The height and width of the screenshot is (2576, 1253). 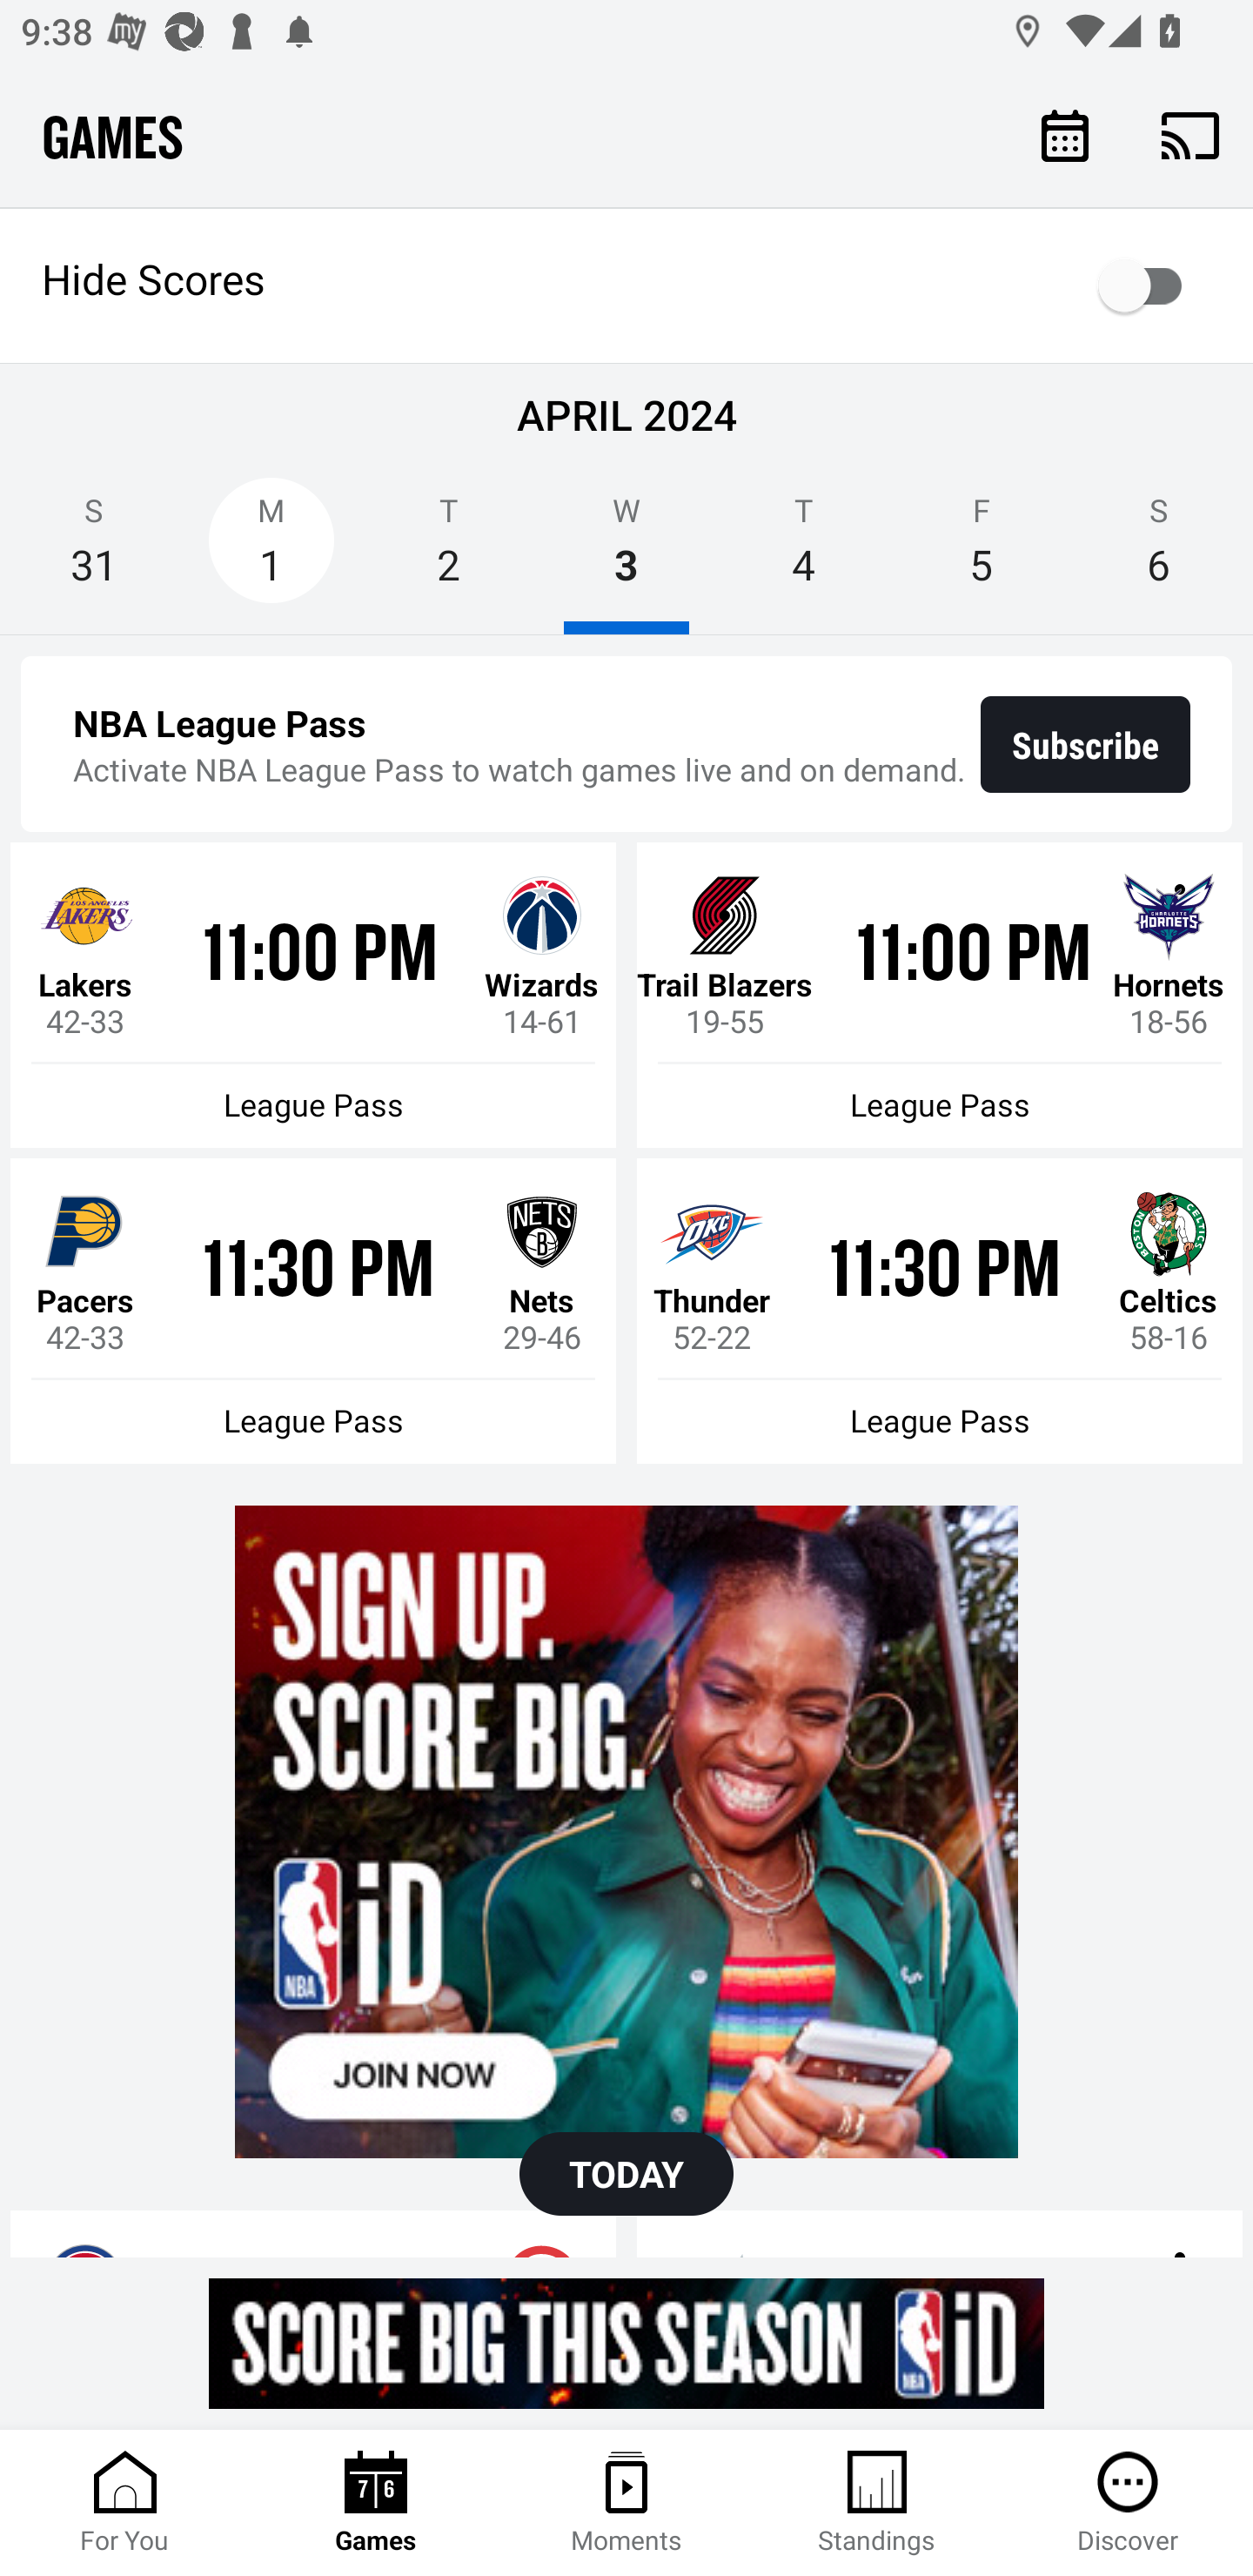 What do you see at coordinates (626, 2343) in the screenshot?
I see `g5nqqygr7owph` at bounding box center [626, 2343].